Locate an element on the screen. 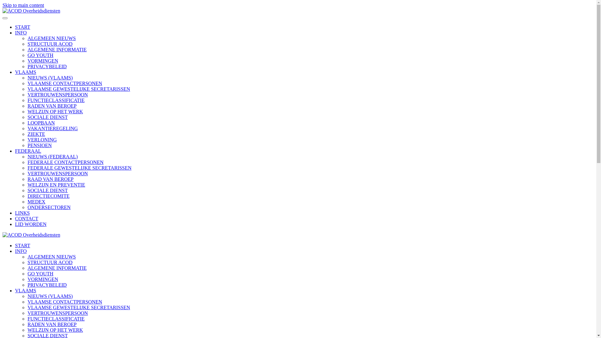 Image resolution: width=601 pixels, height=338 pixels. VAKANTIEREGELING is located at coordinates (53, 128).